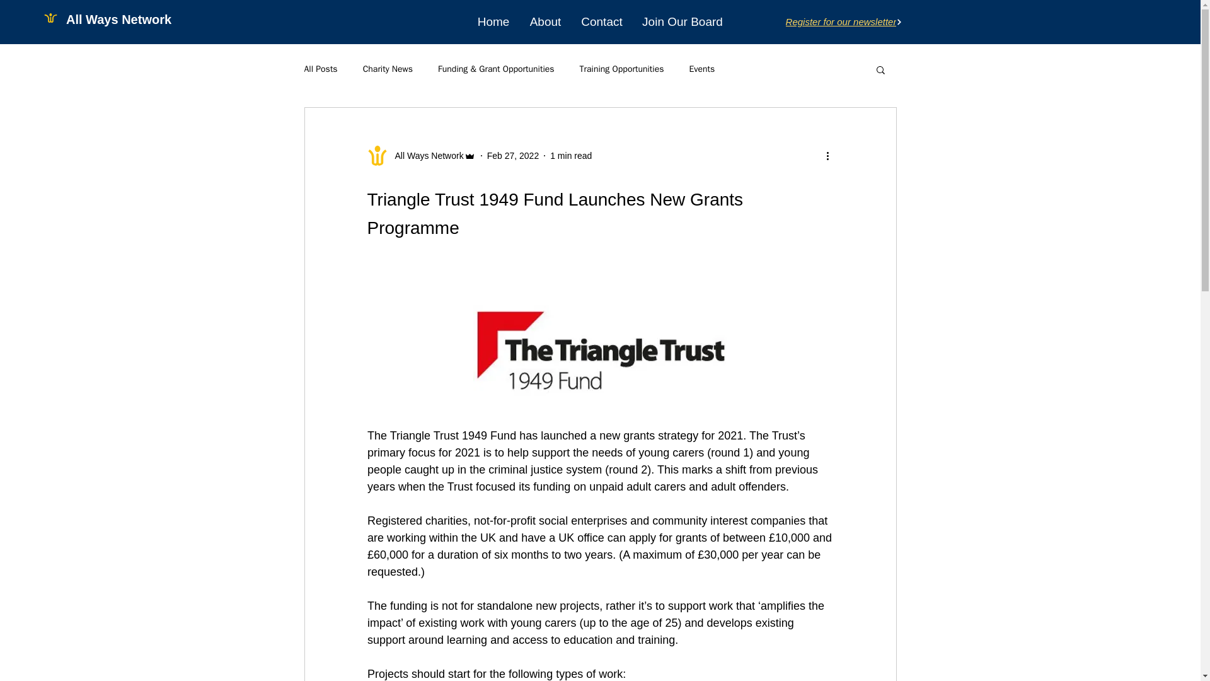 This screenshot has width=1210, height=681. What do you see at coordinates (421, 156) in the screenshot?
I see `All Ways Network` at bounding box center [421, 156].